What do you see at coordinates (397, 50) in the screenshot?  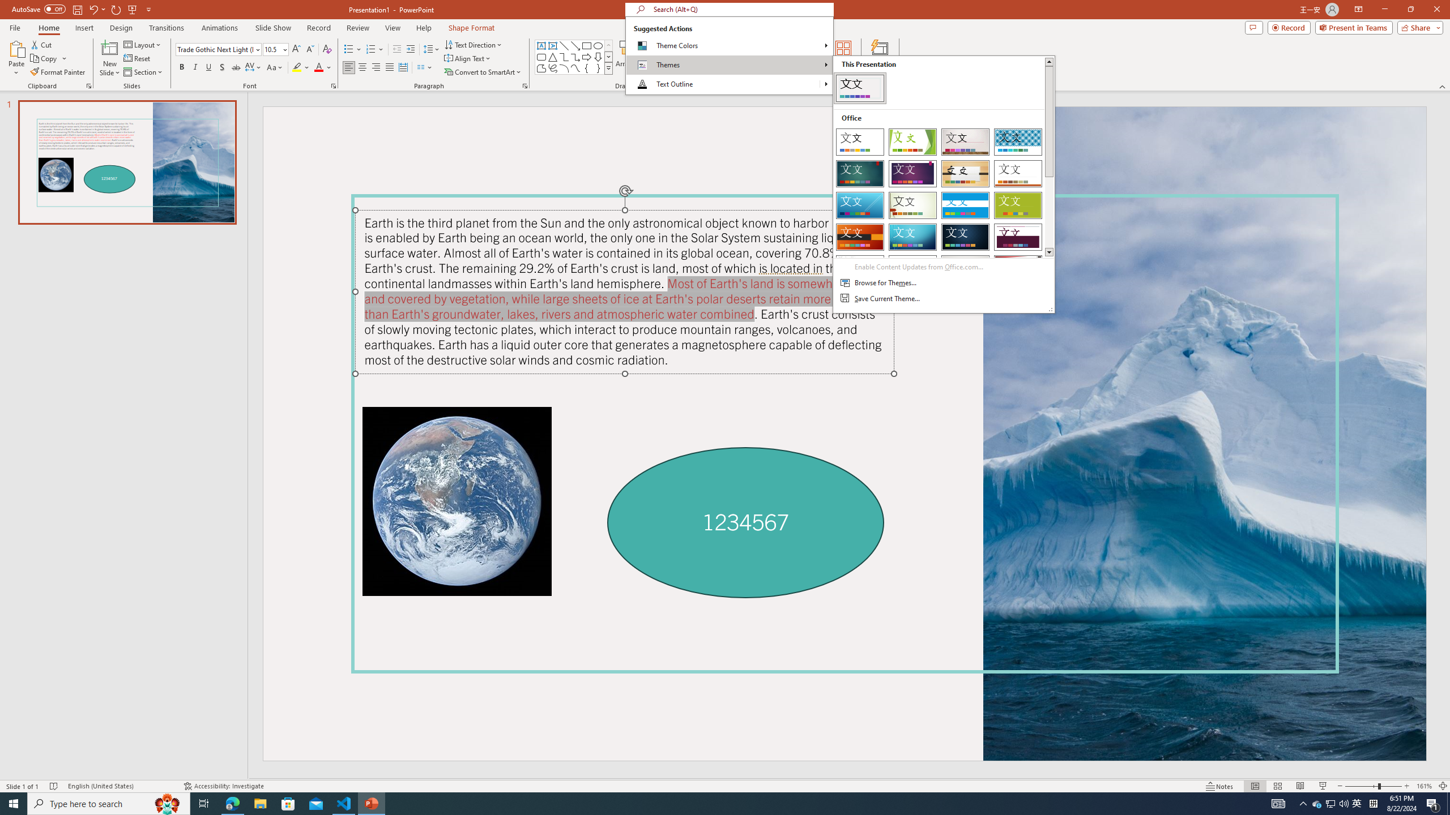 I see `Decrease Indent` at bounding box center [397, 50].